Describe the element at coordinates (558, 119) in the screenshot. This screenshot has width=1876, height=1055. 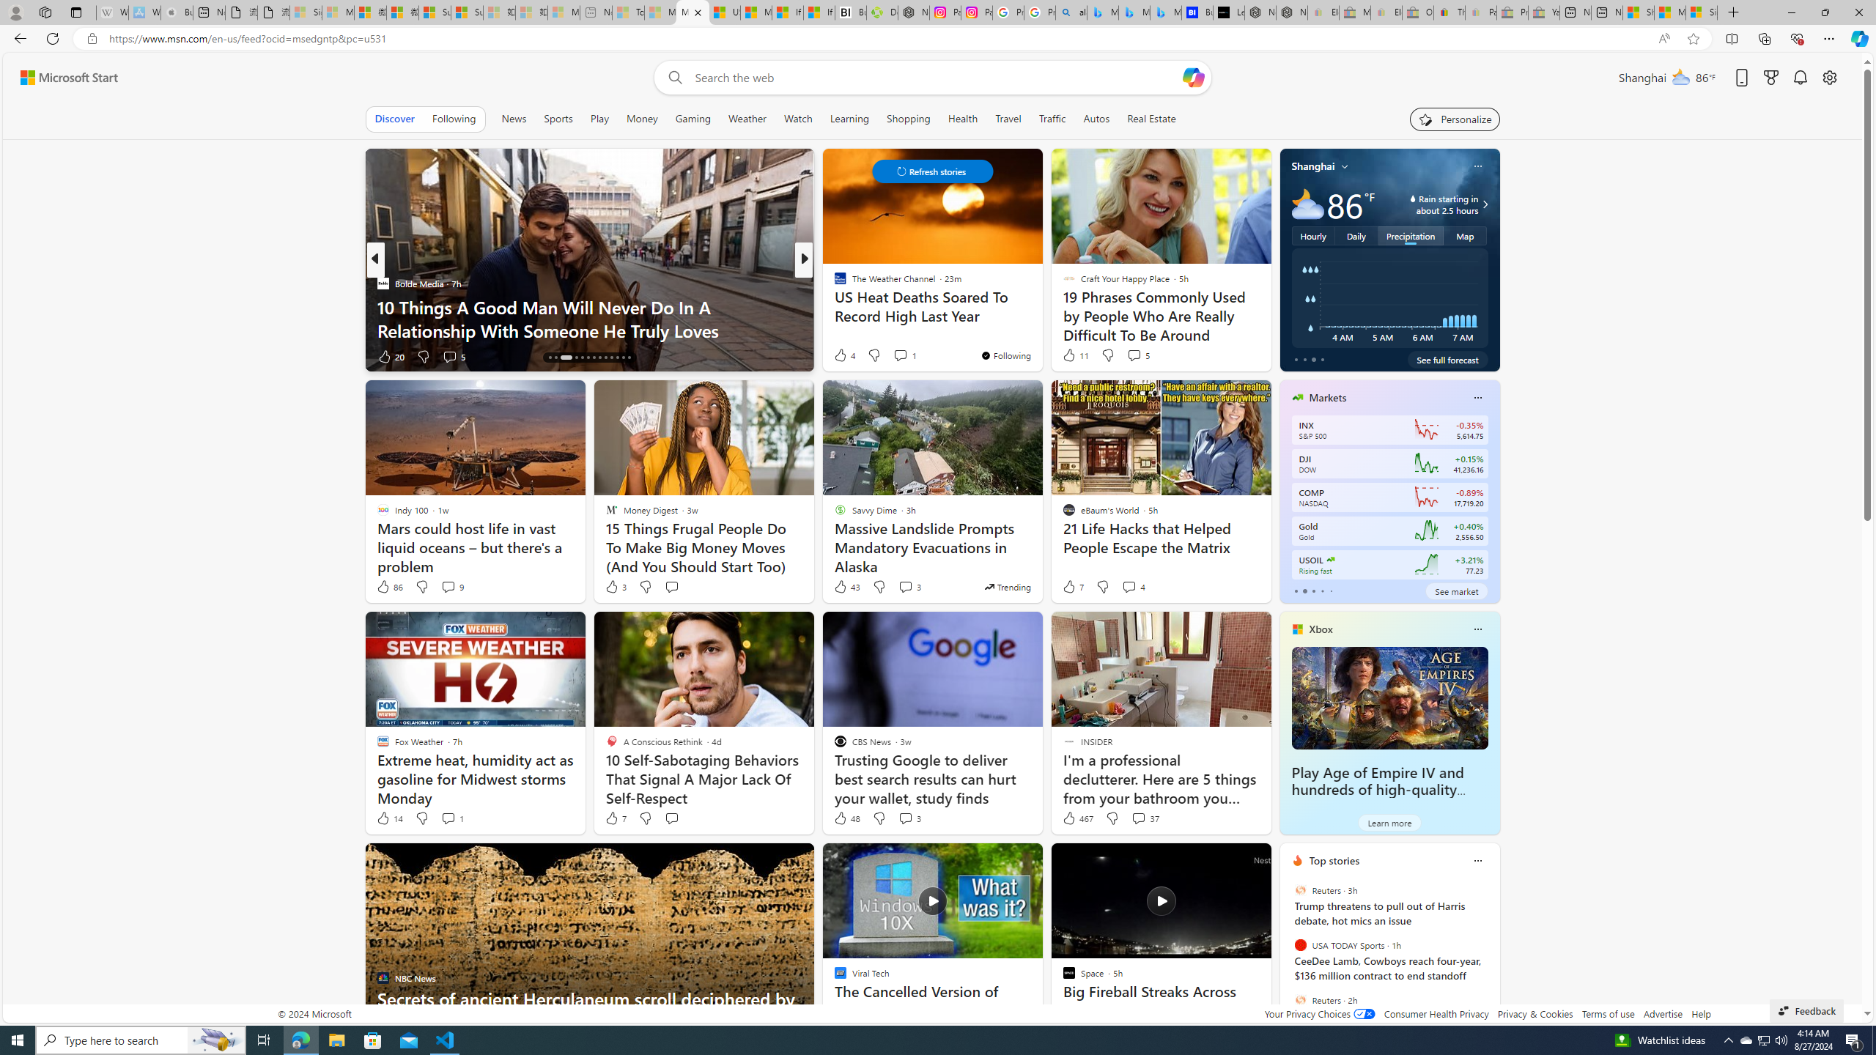
I see `Sports` at that location.